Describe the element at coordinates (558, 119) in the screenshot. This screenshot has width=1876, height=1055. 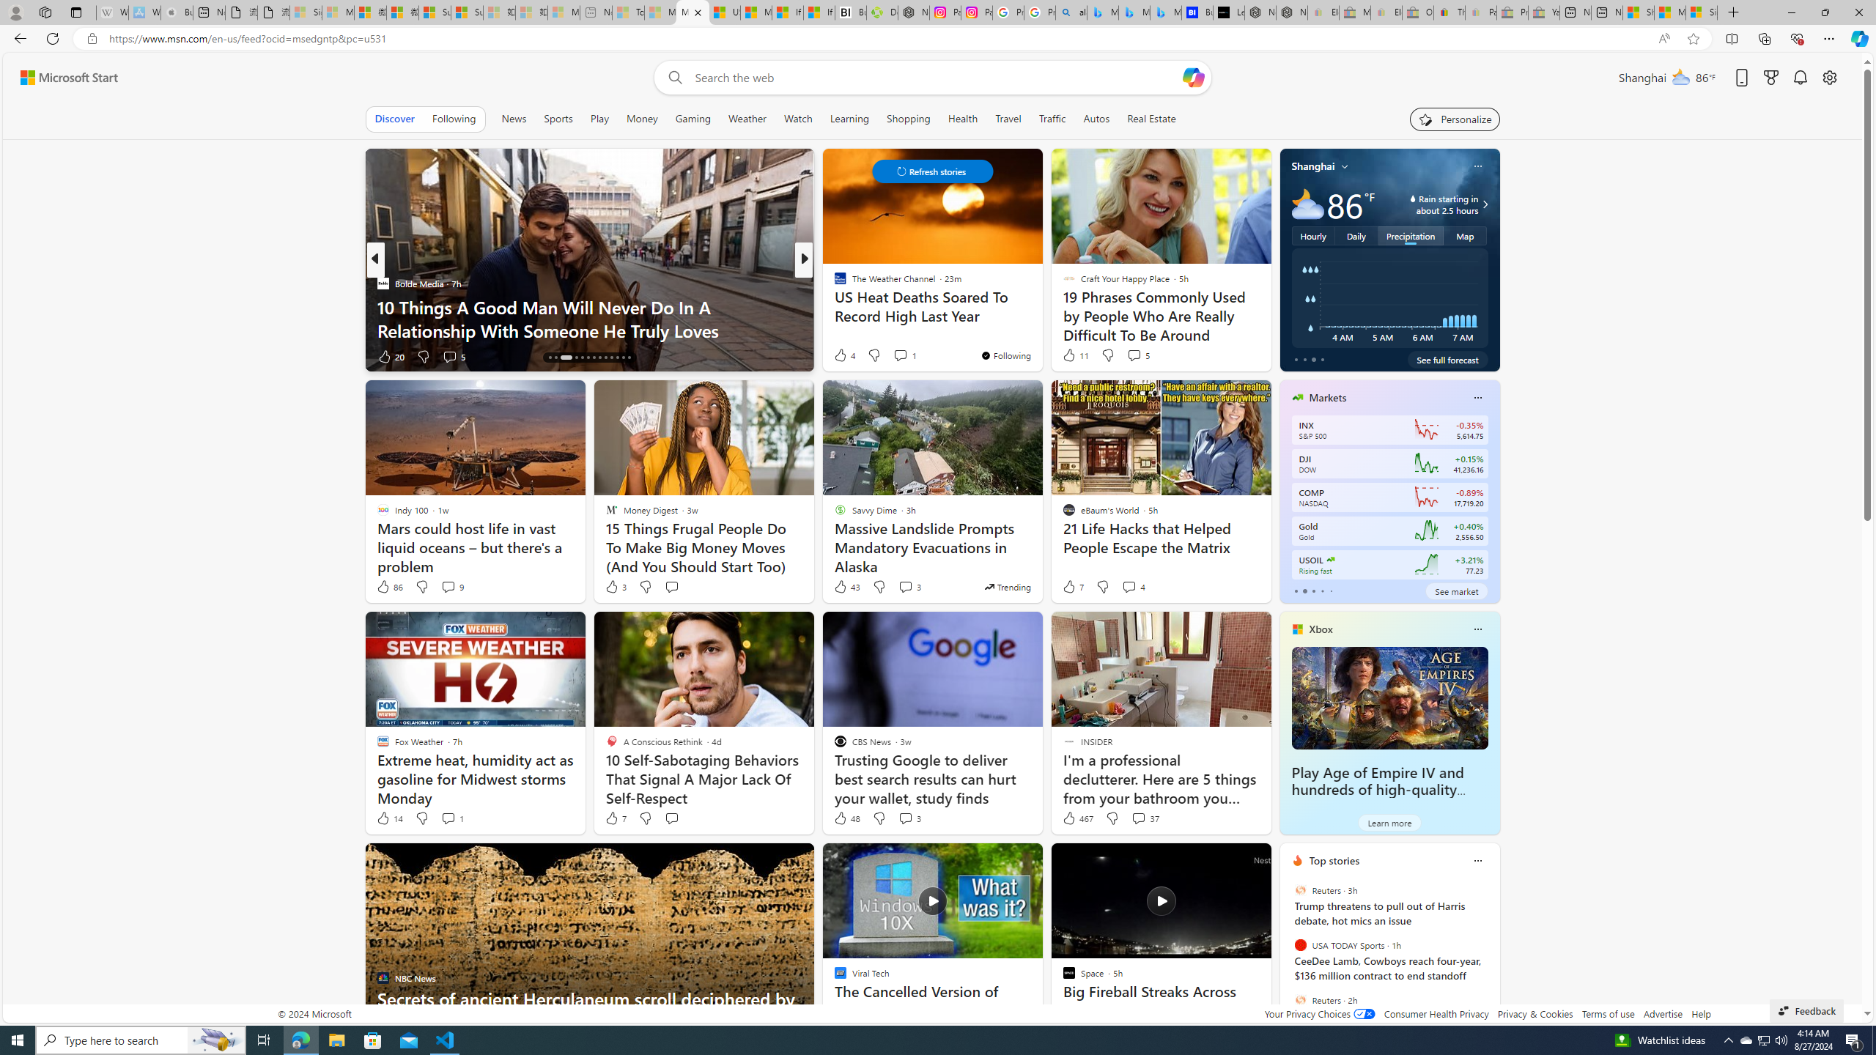
I see `Sports` at that location.